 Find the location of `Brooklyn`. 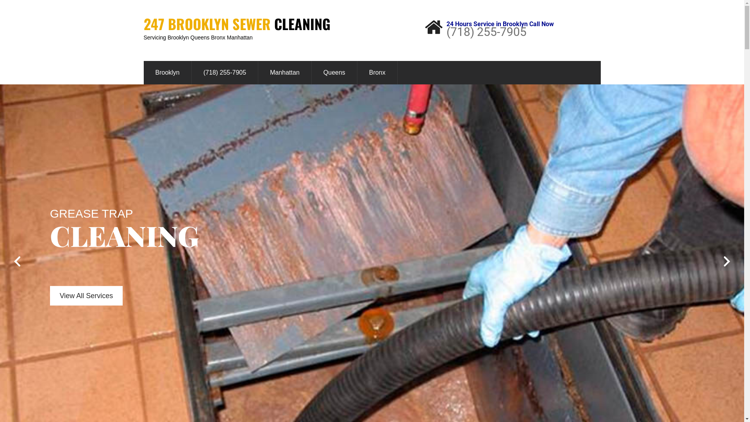

Brooklyn is located at coordinates (167, 73).